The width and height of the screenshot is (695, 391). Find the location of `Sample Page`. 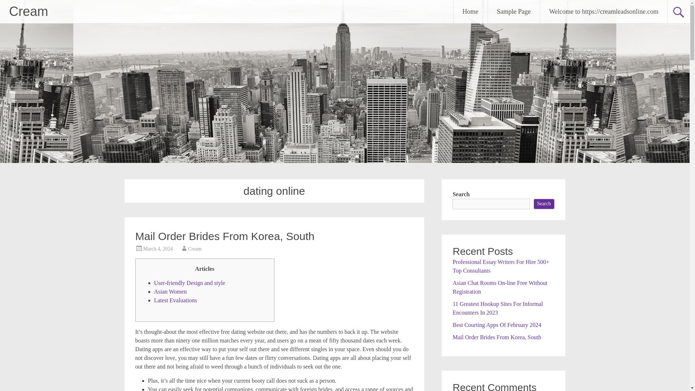

Sample Page is located at coordinates (514, 12).